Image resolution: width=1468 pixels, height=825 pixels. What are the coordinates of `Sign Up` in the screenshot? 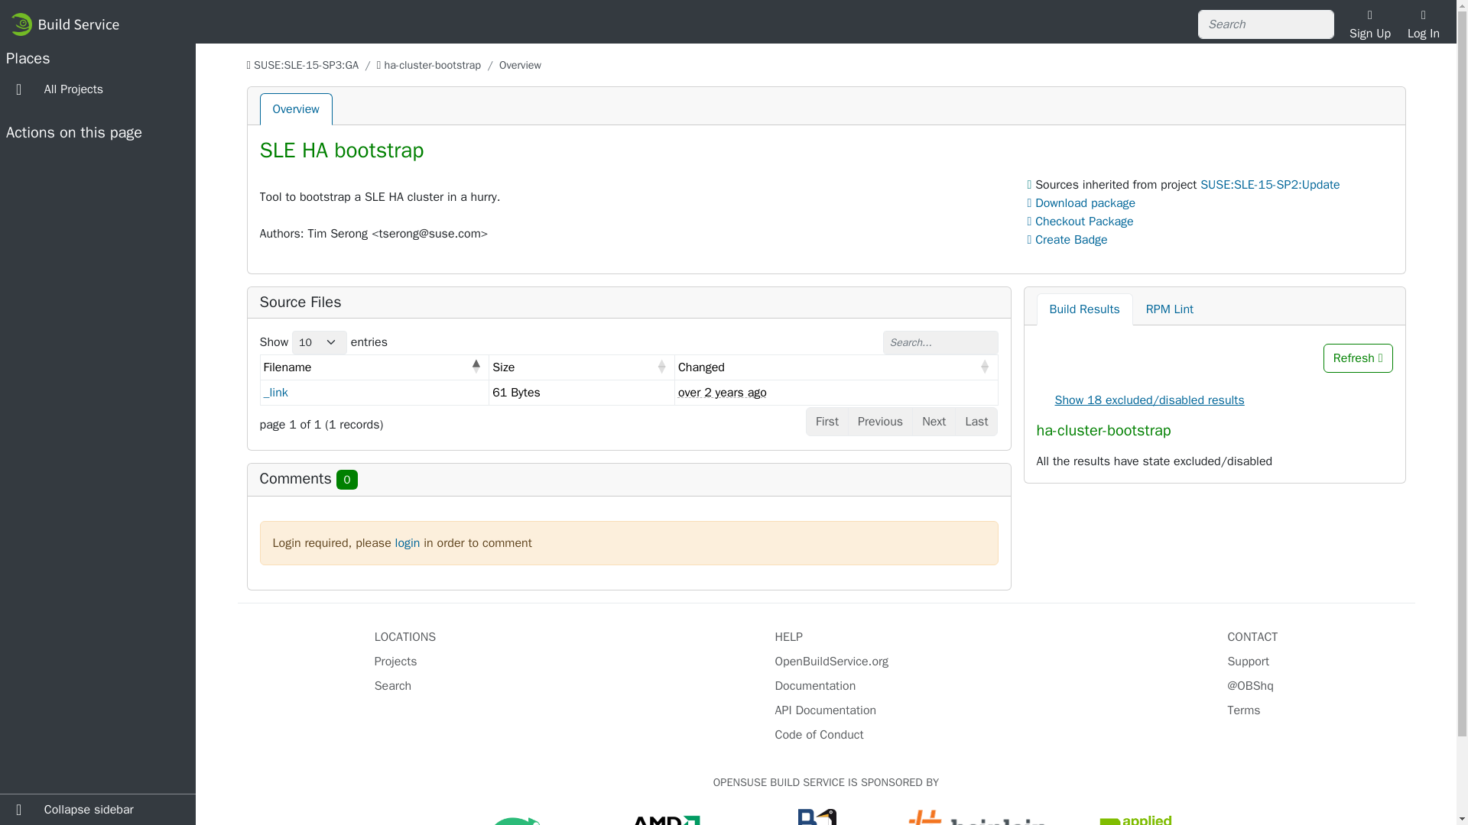 It's located at (1369, 24).